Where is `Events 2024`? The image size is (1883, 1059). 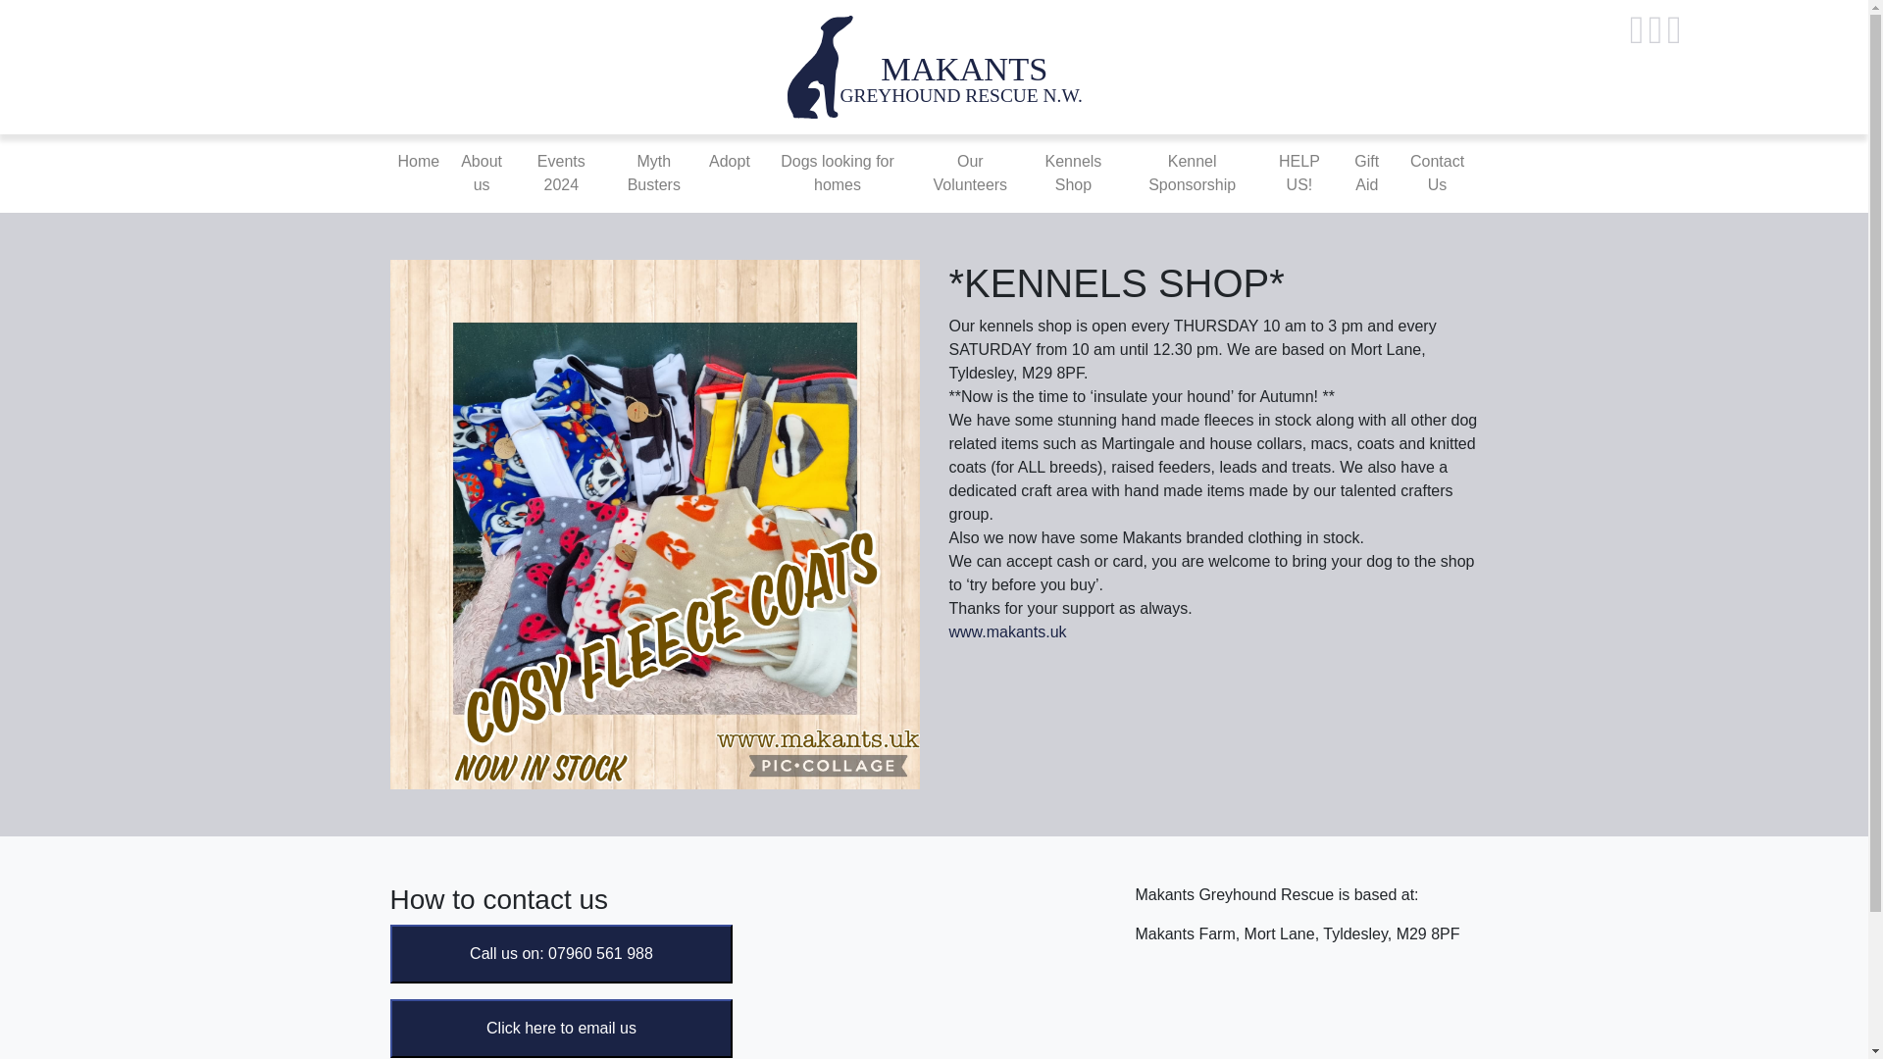 Events 2024 is located at coordinates (561, 173).